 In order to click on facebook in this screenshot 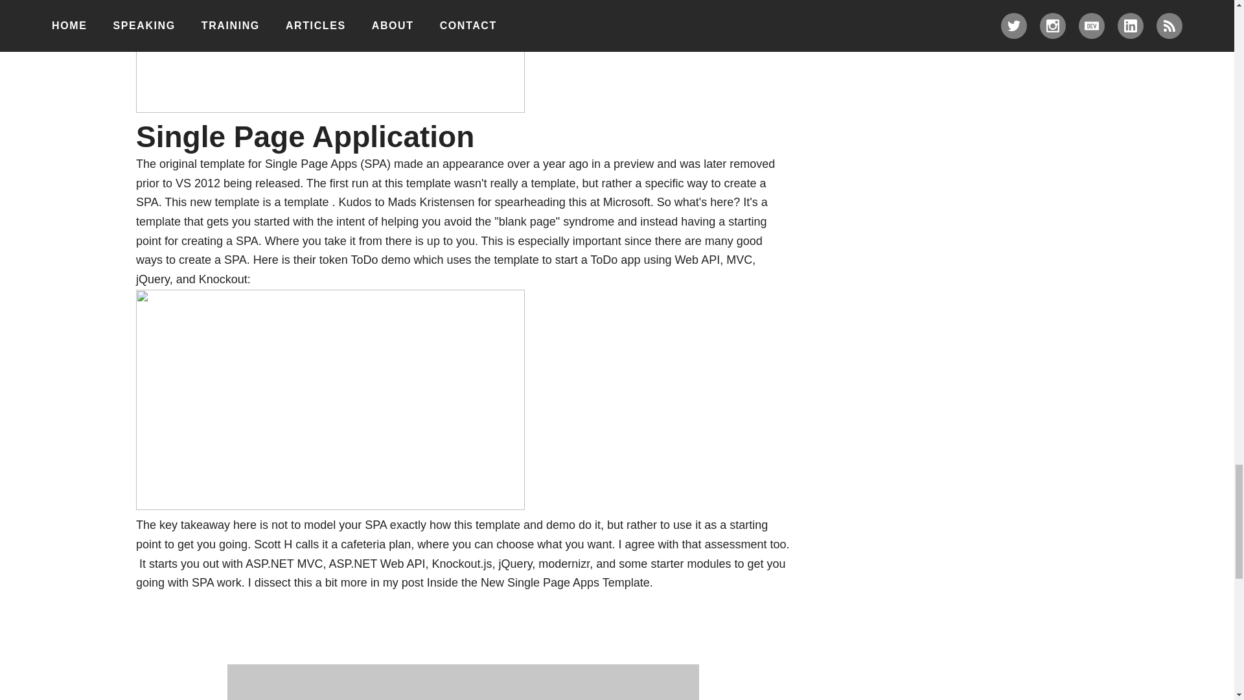, I will do `click(330, 56)`.